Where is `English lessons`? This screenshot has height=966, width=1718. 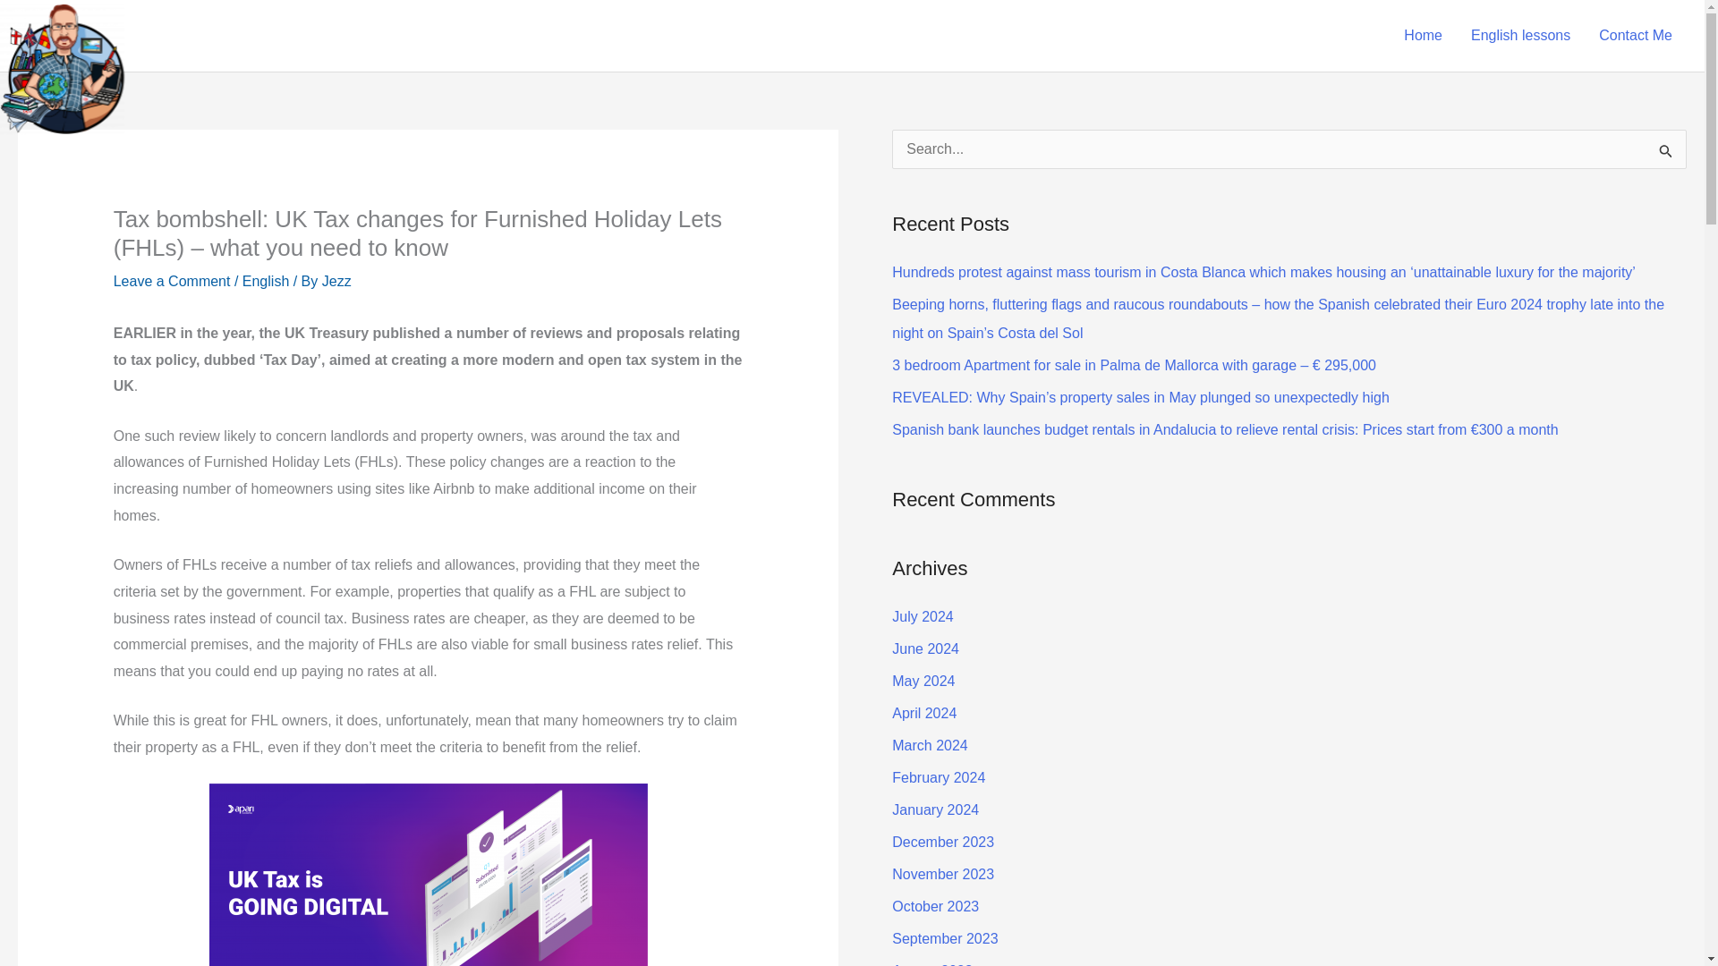
English lessons is located at coordinates (1520, 36).